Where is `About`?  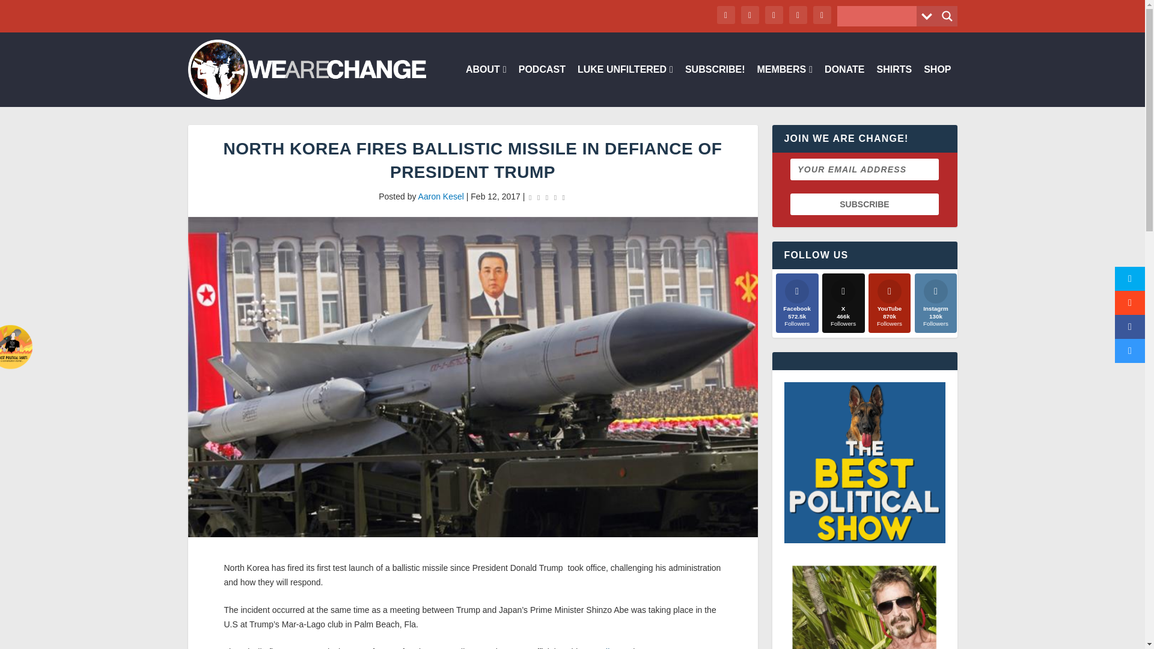 About is located at coordinates (486, 86).